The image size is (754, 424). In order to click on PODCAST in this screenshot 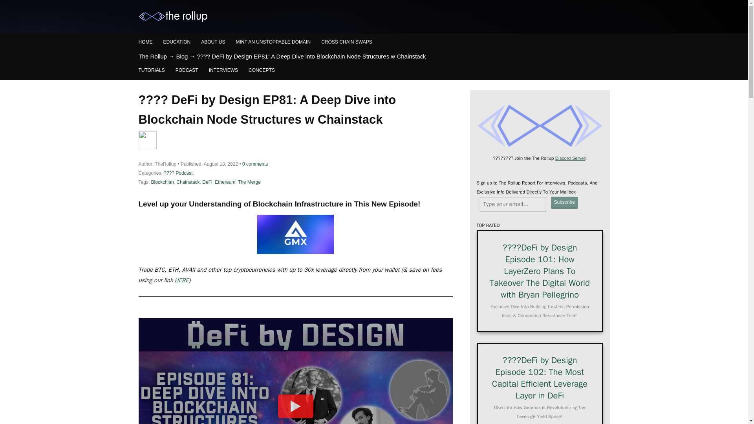, I will do `click(187, 70)`.